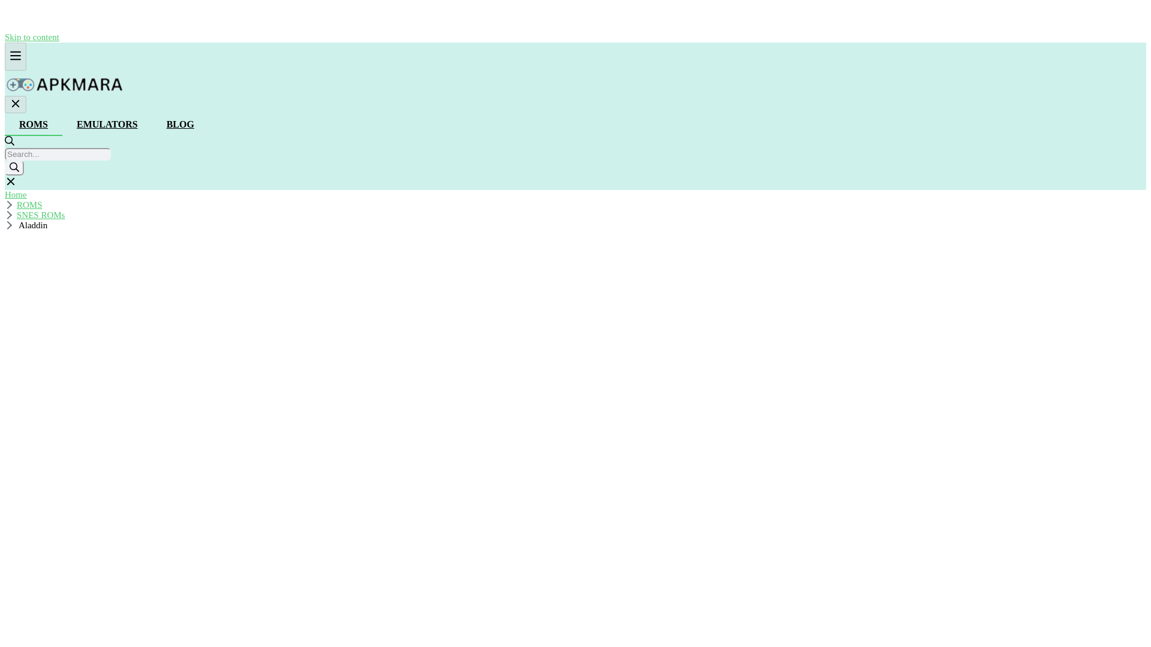  What do you see at coordinates (180, 125) in the screenshot?
I see `BLOG` at bounding box center [180, 125].